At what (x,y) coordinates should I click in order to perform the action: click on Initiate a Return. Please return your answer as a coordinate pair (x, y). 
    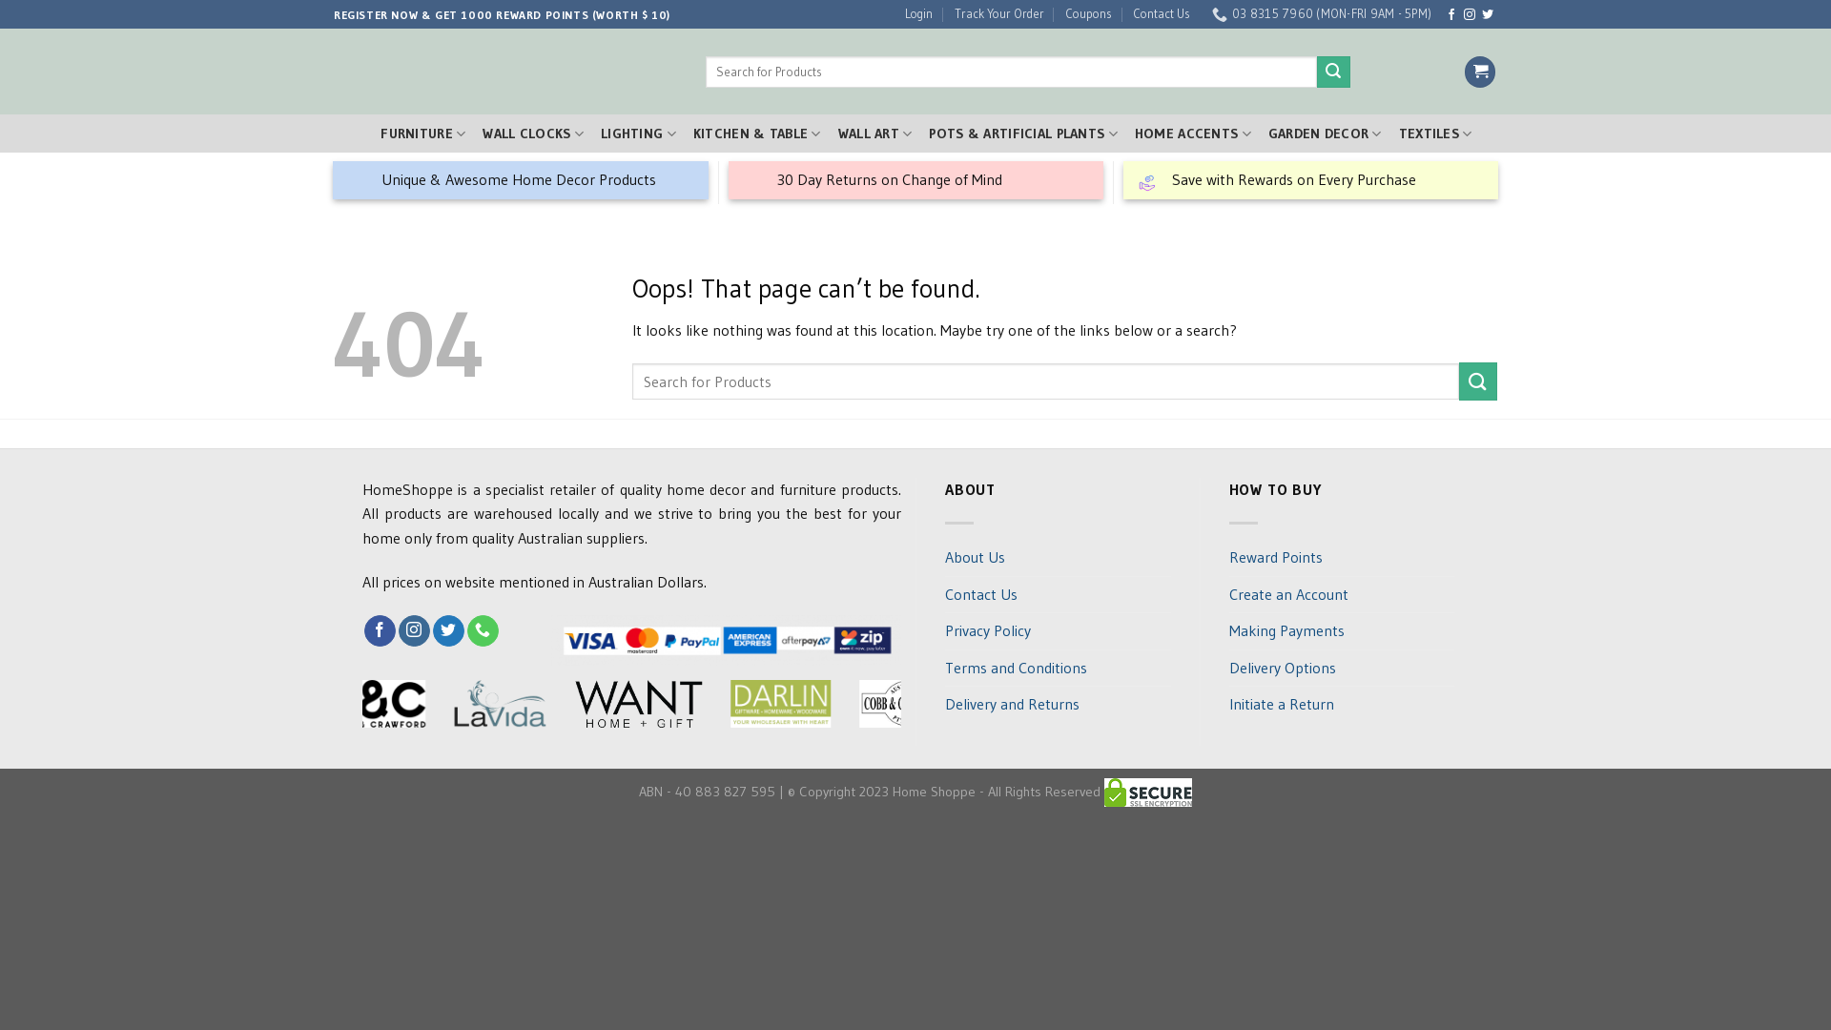
    Looking at the image, I should click on (1281, 705).